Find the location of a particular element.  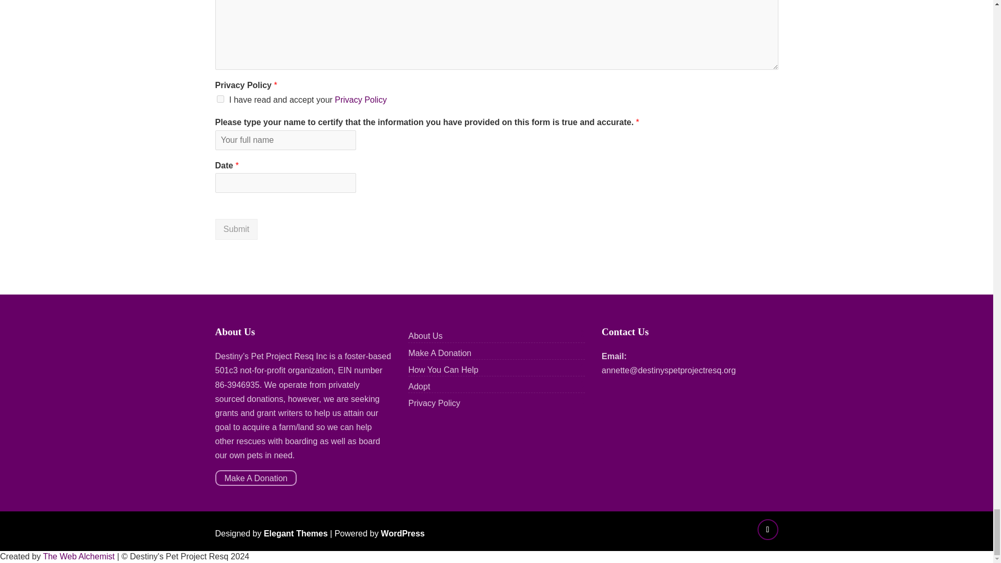

Make A Donation is located at coordinates (255, 478).